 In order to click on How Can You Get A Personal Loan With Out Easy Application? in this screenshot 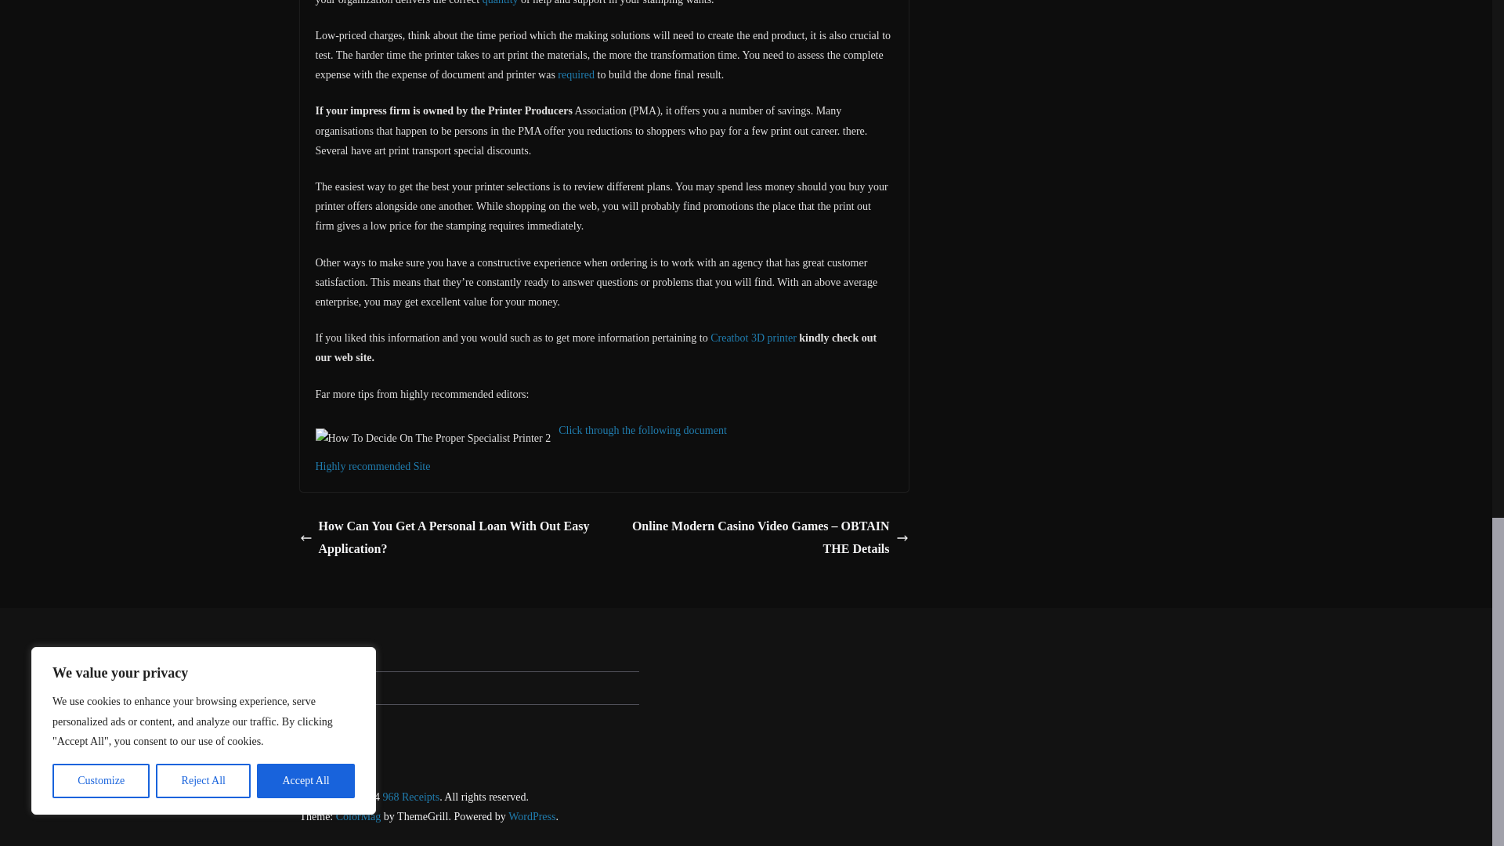, I will do `click(447, 537)`.